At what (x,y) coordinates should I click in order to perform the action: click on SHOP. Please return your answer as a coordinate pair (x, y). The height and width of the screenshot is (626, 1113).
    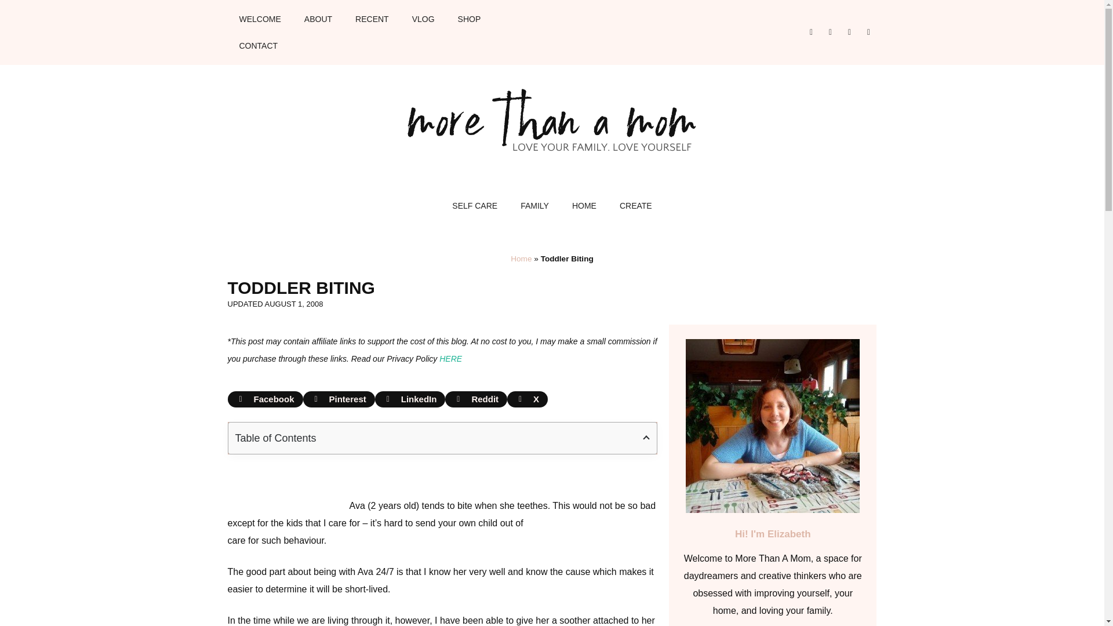
    Looking at the image, I should click on (470, 19).